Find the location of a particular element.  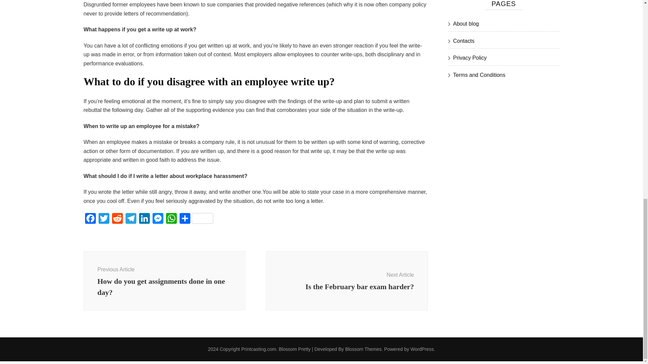

Facebook is located at coordinates (90, 219).